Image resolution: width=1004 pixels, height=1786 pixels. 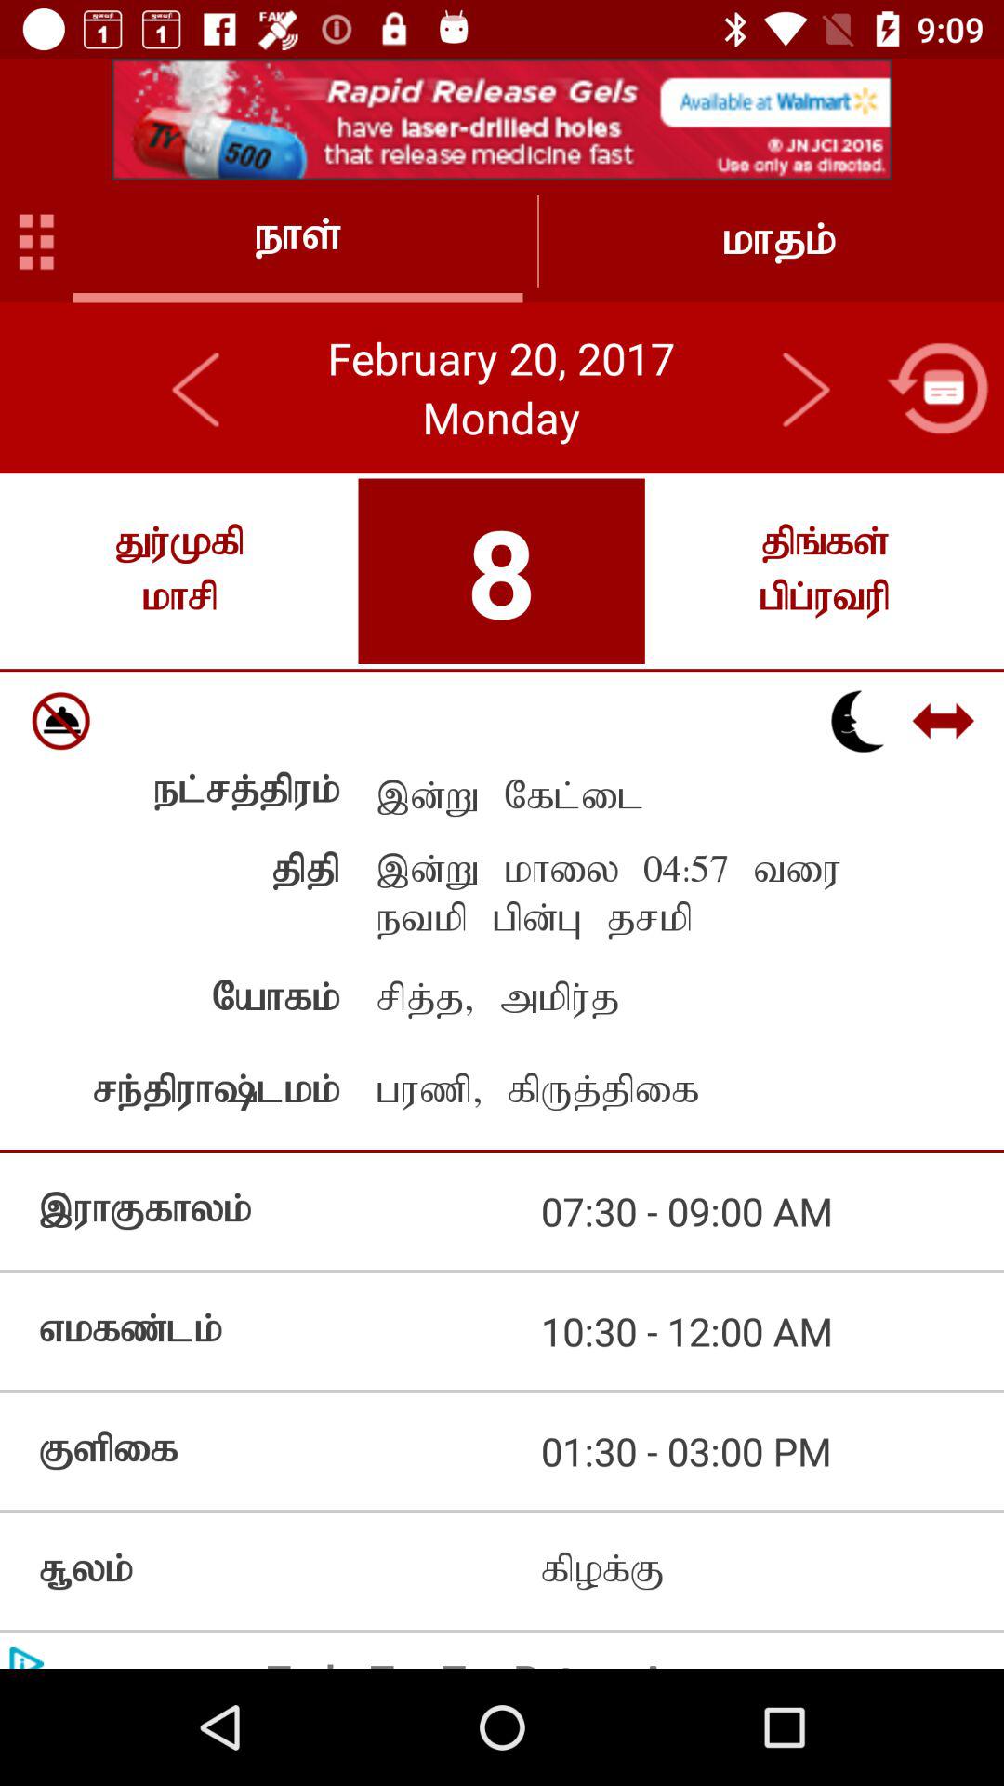 What do you see at coordinates (197, 388) in the screenshot?
I see `click on go back arrow` at bounding box center [197, 388].